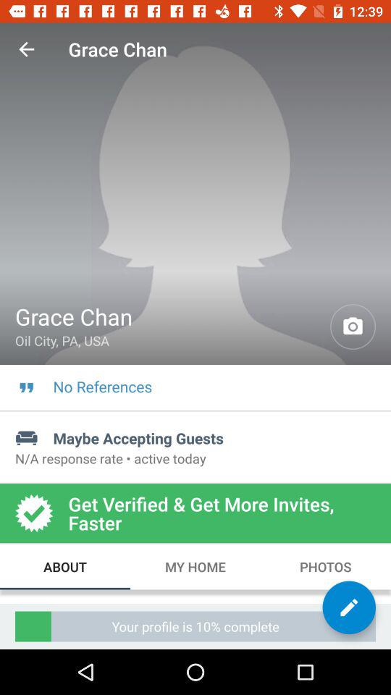  I want to click on jump to the your profile is item, so click(195, 625).